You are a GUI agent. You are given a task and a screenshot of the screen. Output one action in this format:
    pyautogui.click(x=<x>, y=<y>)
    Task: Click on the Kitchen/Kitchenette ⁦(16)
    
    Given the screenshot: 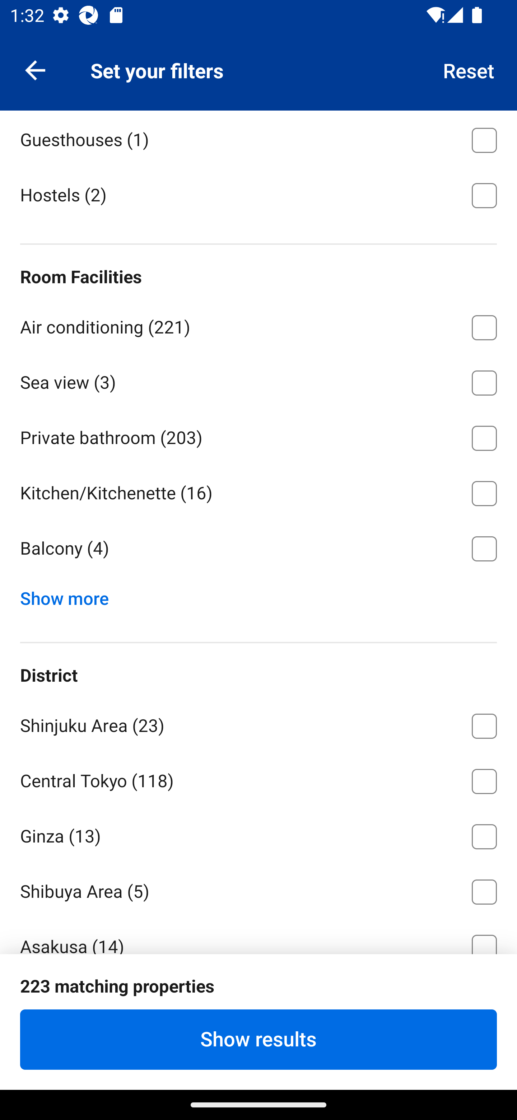 What is the action you would take?
    pyautogui.click(x=258, y=491)
    